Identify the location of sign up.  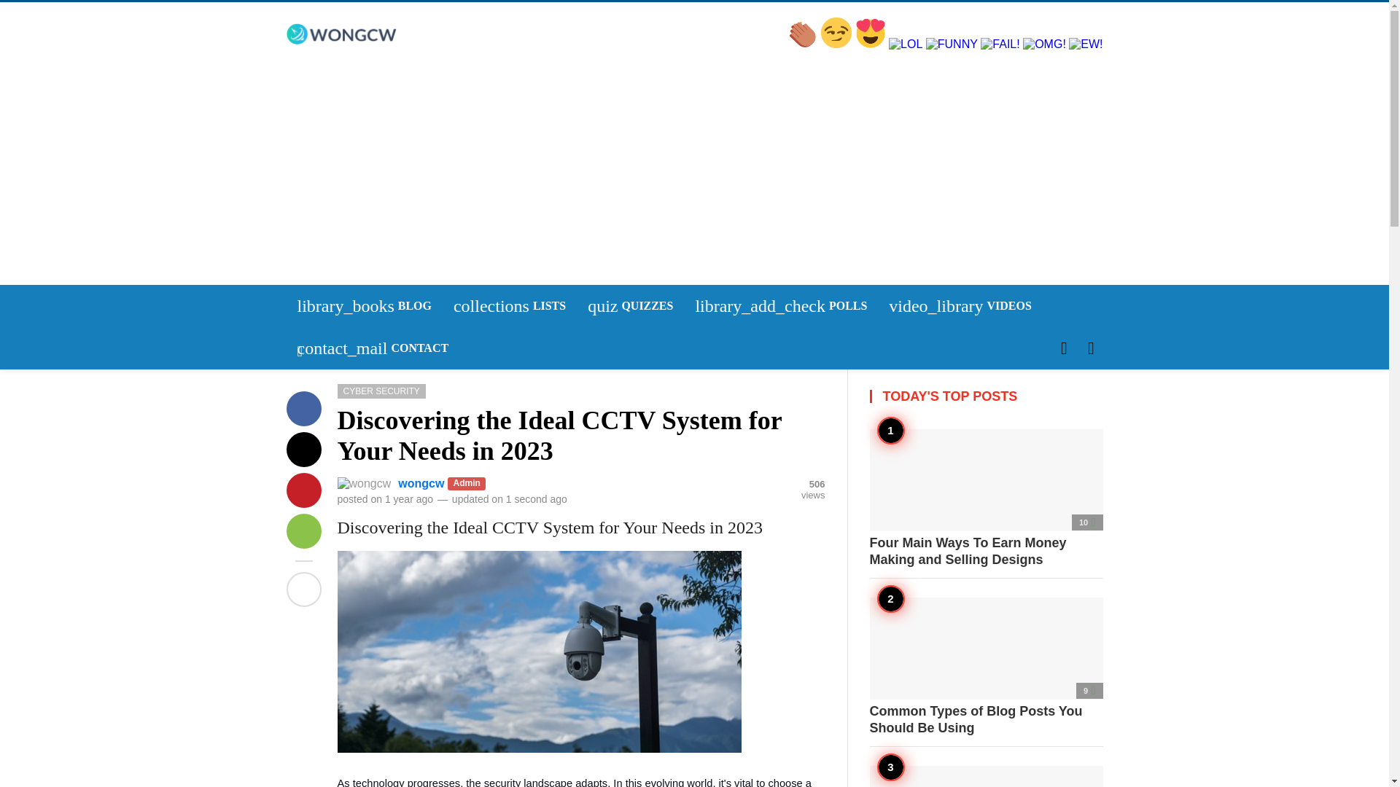
(323, 475).